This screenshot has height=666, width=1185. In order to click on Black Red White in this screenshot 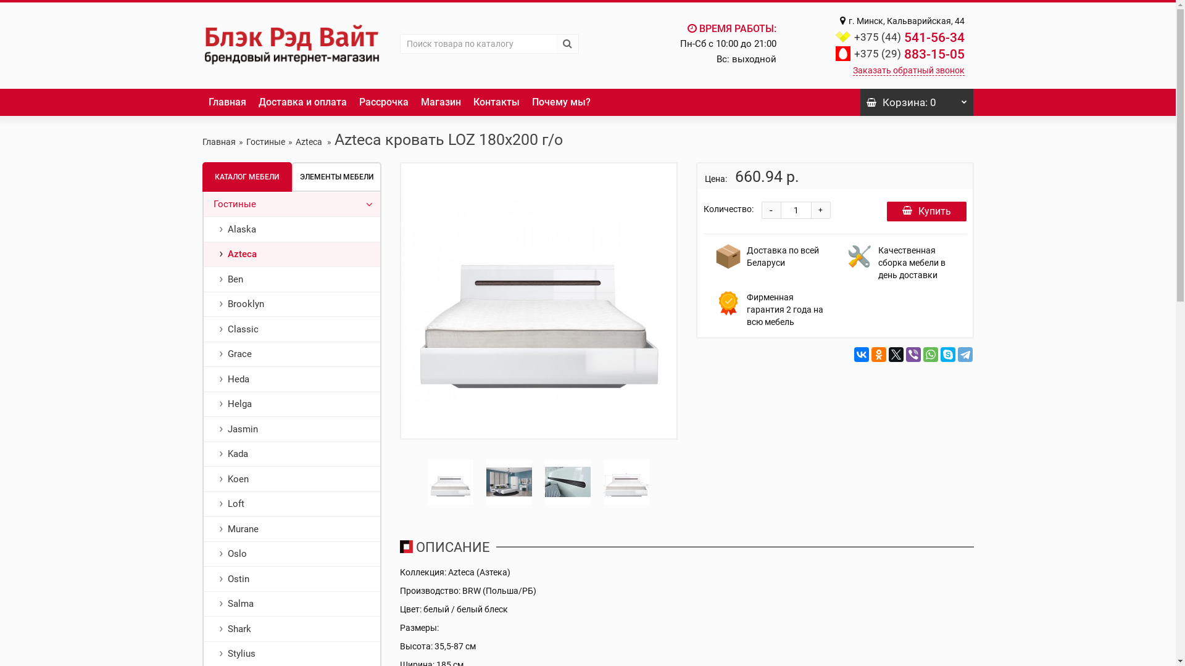, I will do `click(292, 44)`.